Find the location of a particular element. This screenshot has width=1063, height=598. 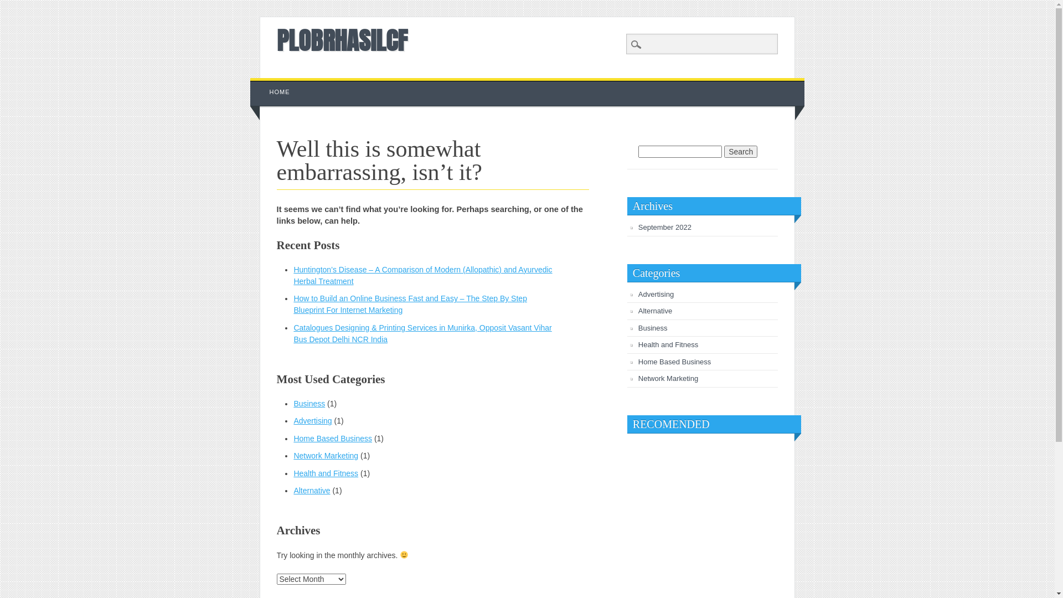

HOME is located at coordinates (280, 92).